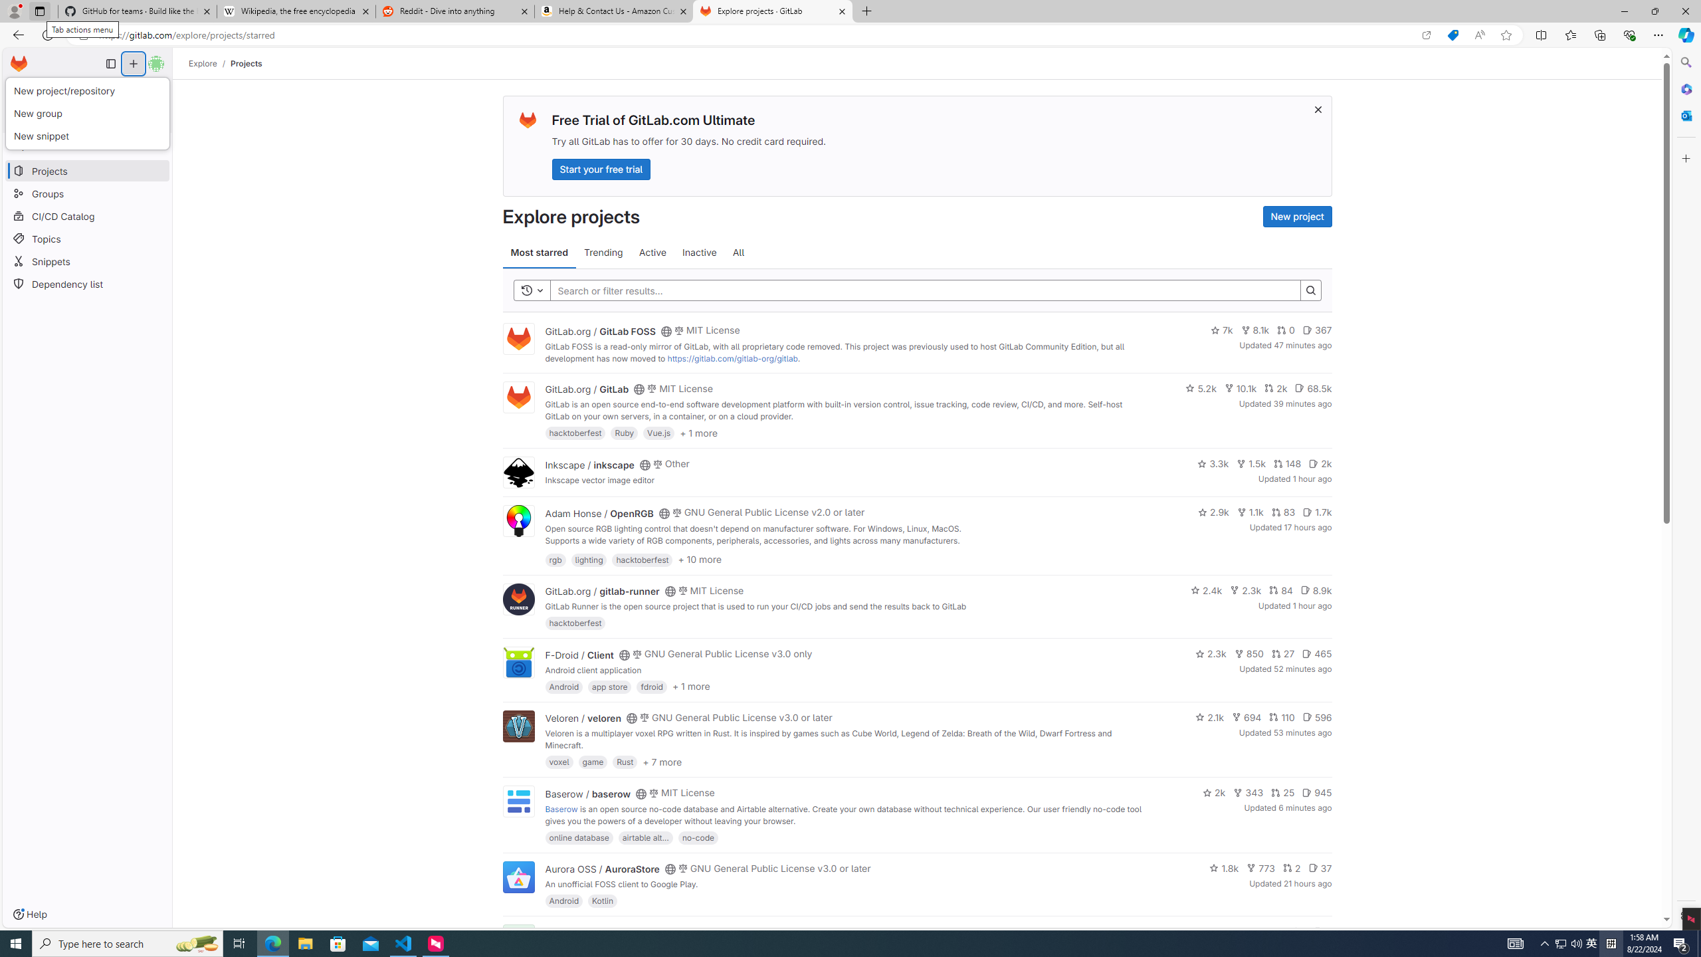 Image resolution: width=1701 pixels, height=957 pixels. Describe the element at coordinates (1251, 463) in the screenshot. I see `1.5k` at that location.